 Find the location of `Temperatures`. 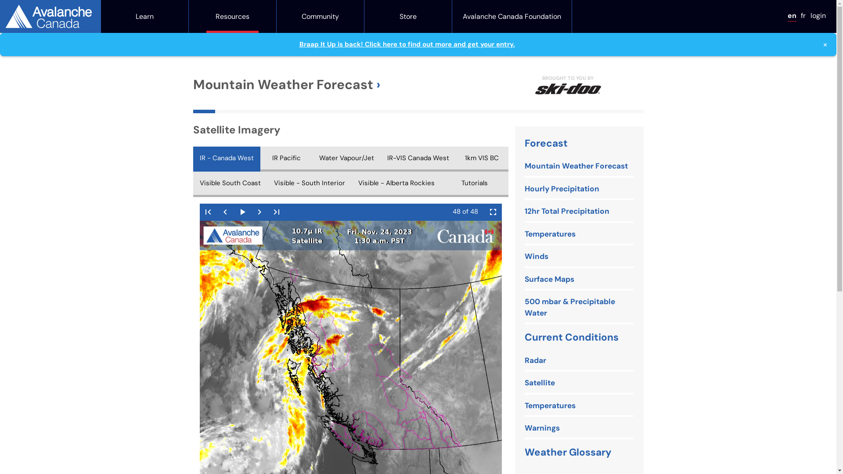

Temperatures is located at coordinates (550, 406).